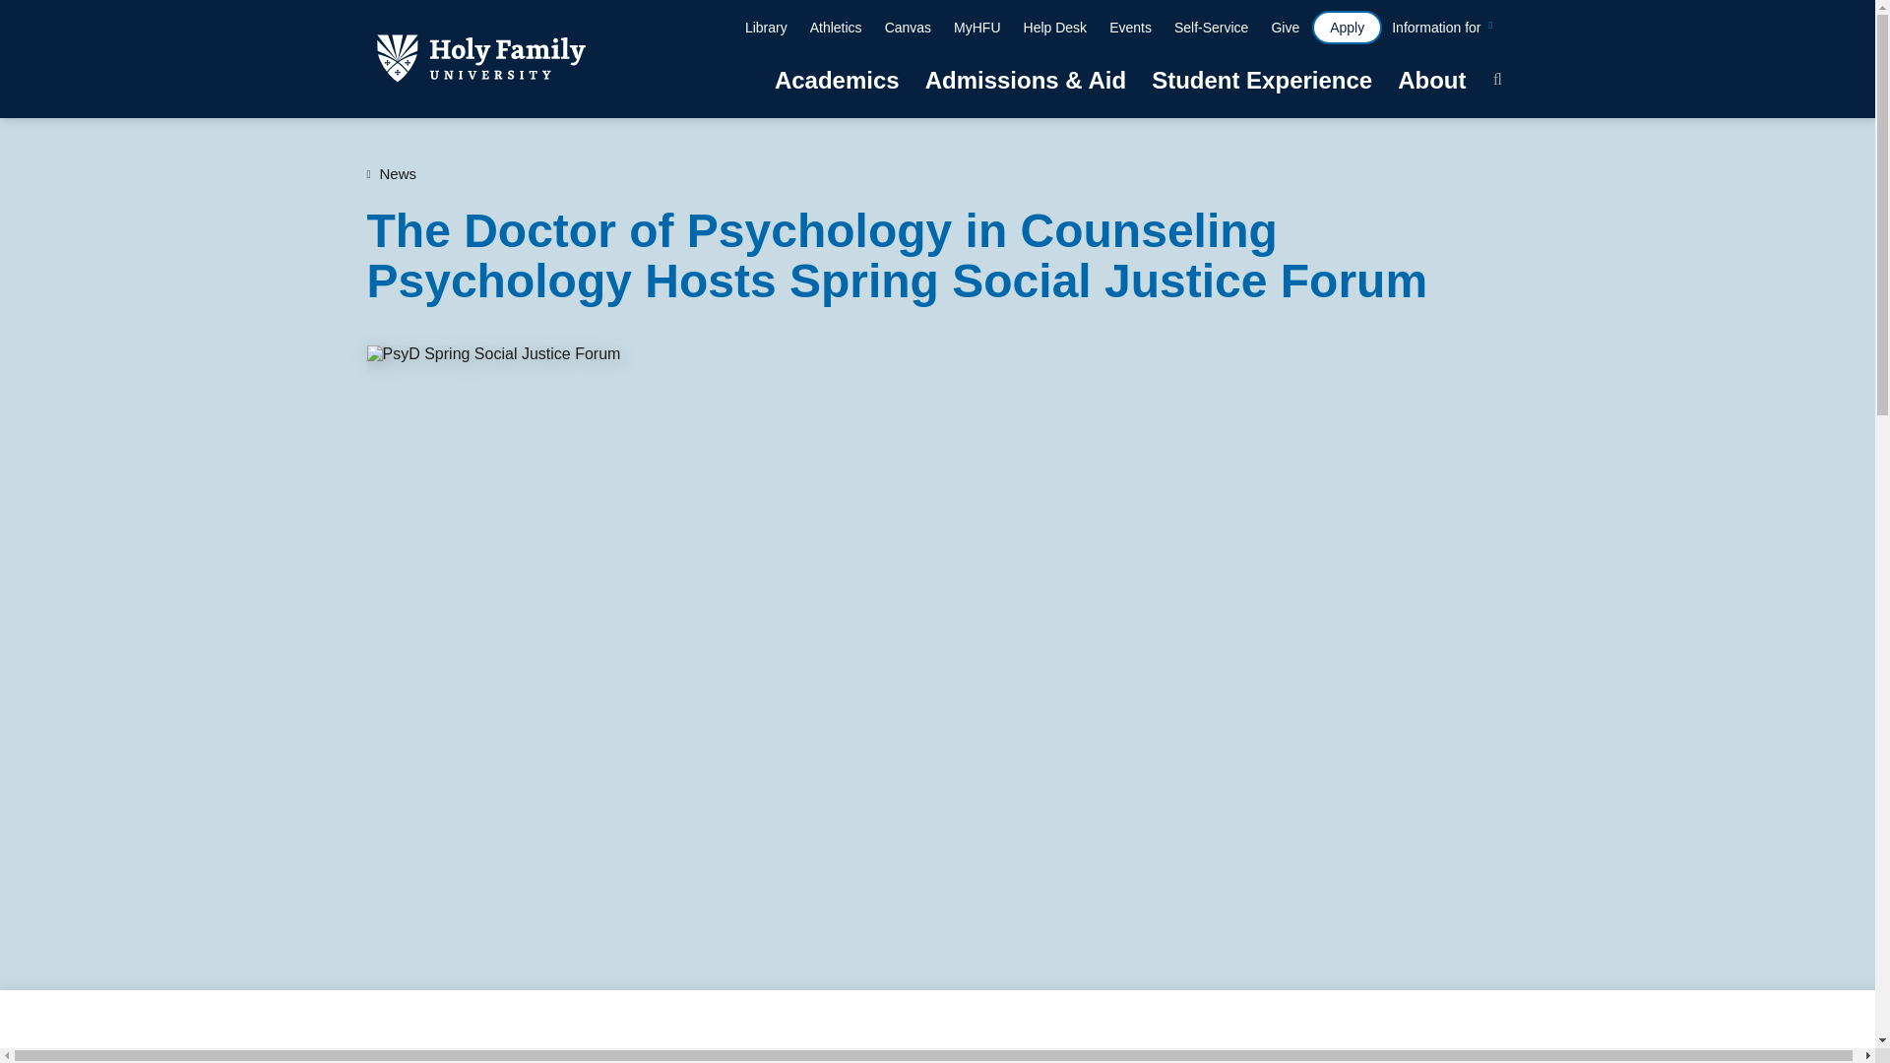  I want to click on Self-Service, so click(1211, 30).